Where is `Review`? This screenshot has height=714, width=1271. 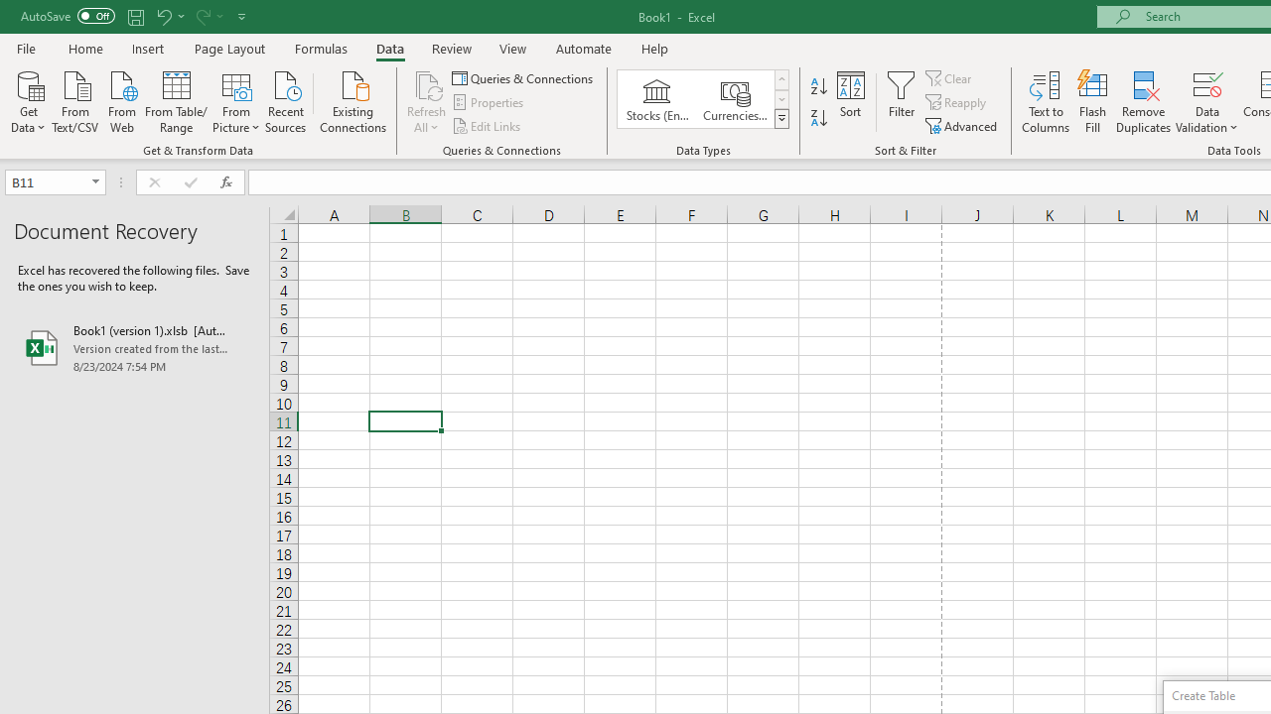
Review is located at coordinates (451, 48).